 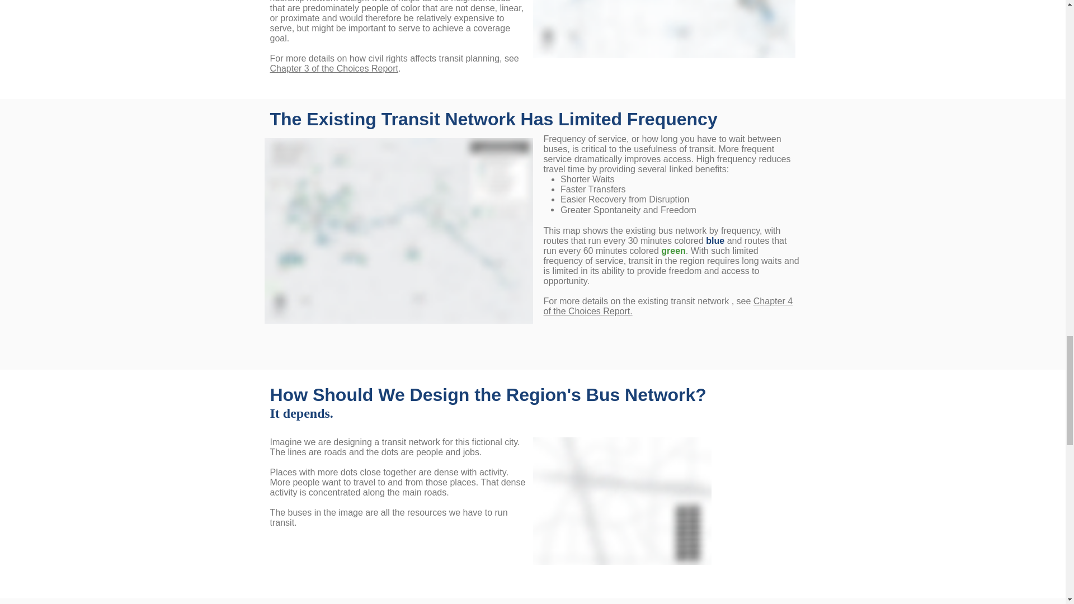 What do you see at coordinates (333, 68) in the screenshot?
I see `Chapter 3 of the Choices Report` at bounding box center [333, 68].